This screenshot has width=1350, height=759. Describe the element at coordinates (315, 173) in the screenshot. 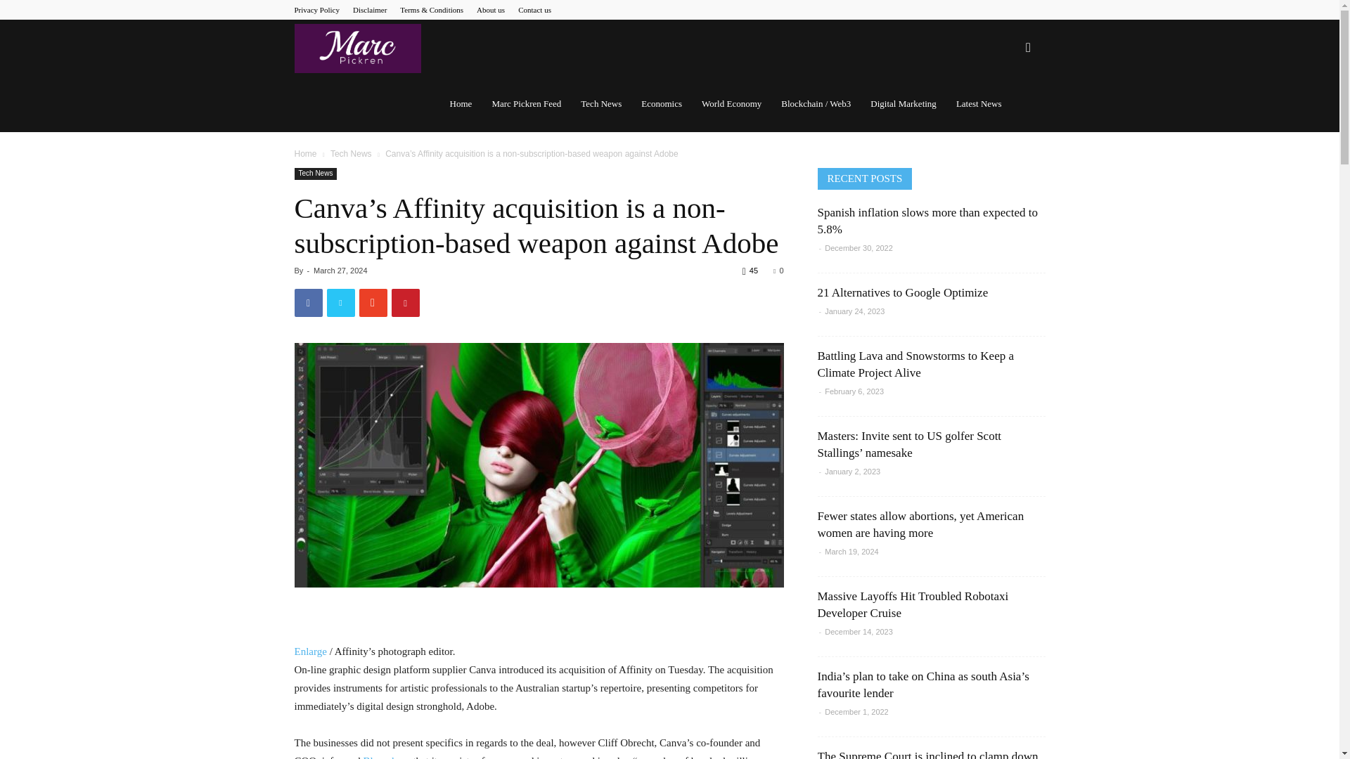

I see `Tech News` at that location.